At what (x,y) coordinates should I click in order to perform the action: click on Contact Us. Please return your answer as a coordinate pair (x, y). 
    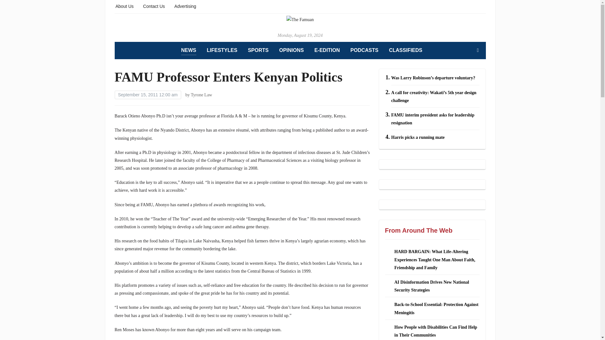
    Looking at the image, I should click on (154, 6).